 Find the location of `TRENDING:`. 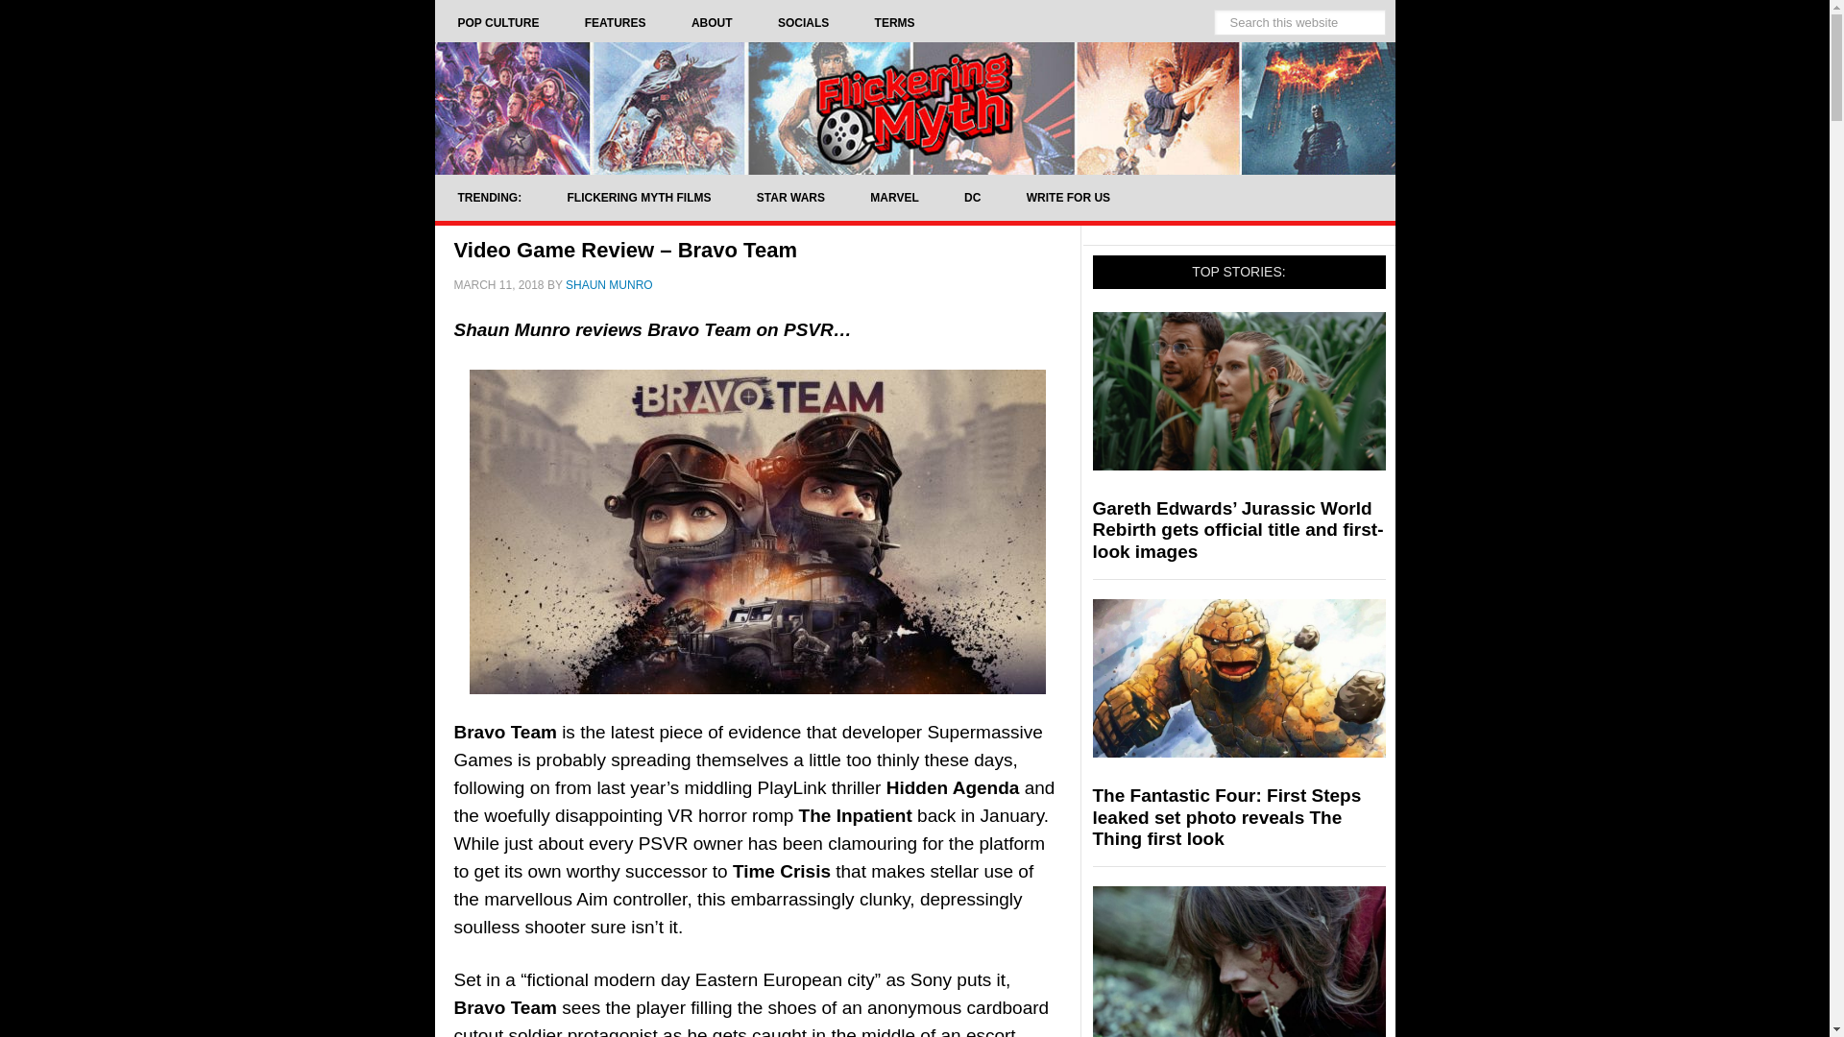

TRENDING: is located at coordinates (488, 198).